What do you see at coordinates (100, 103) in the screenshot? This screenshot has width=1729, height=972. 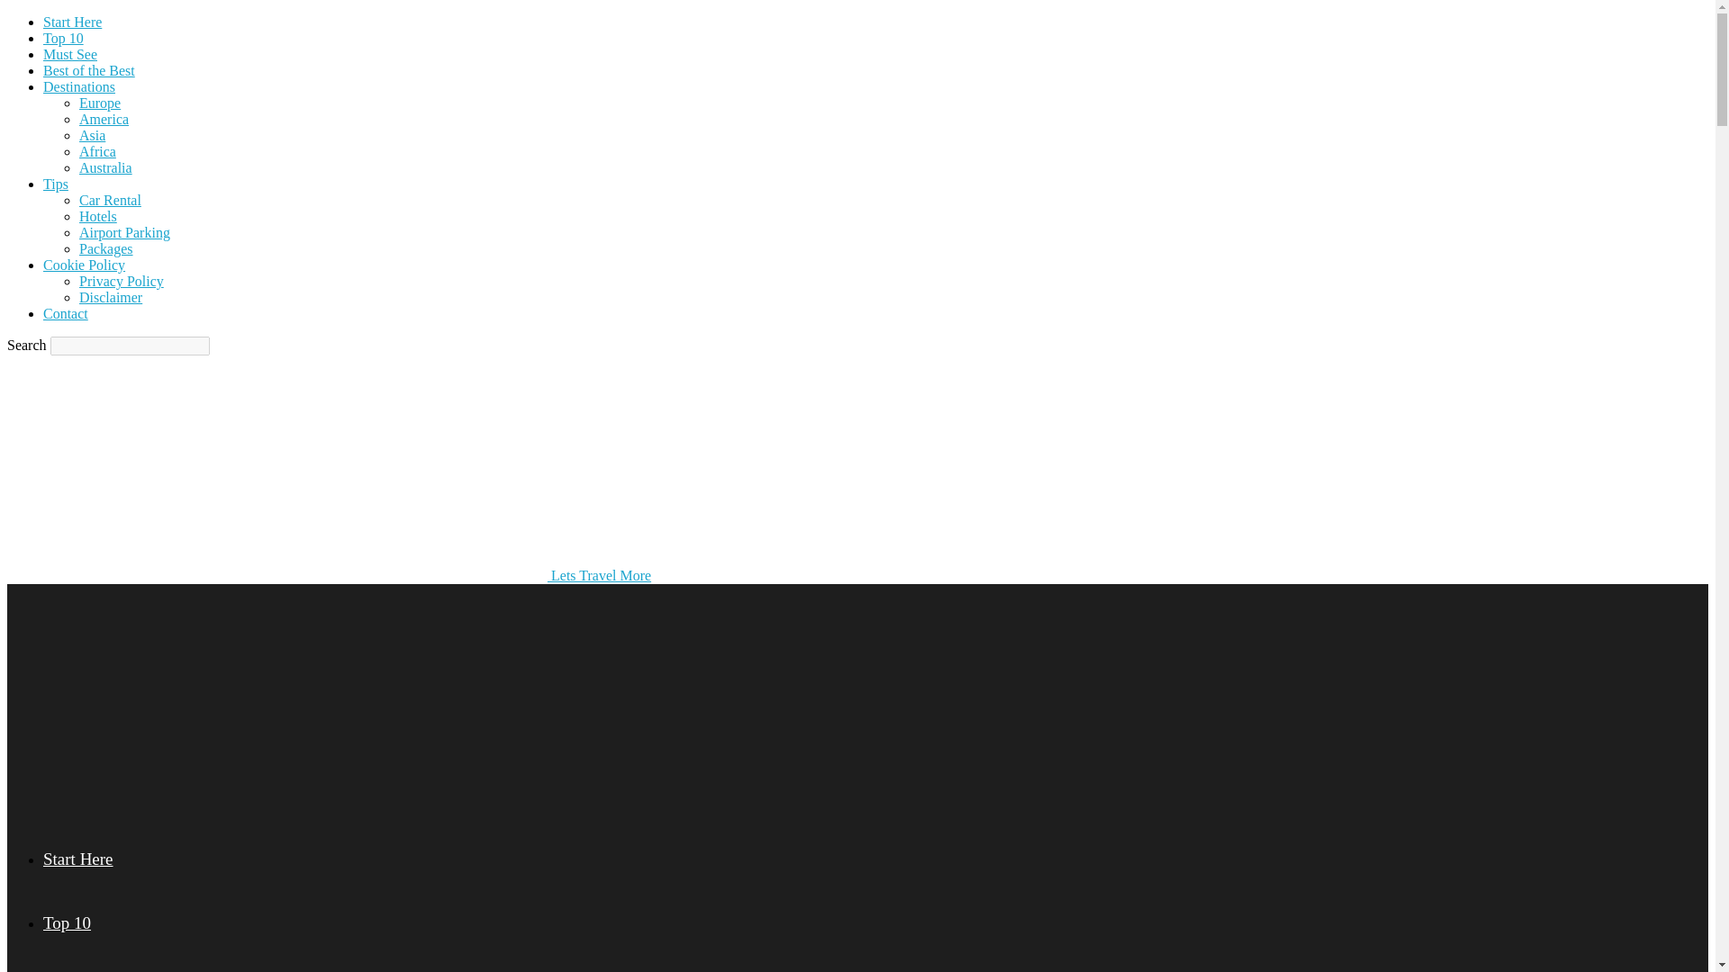 I see `Europe` at bounding box center [100, 103].